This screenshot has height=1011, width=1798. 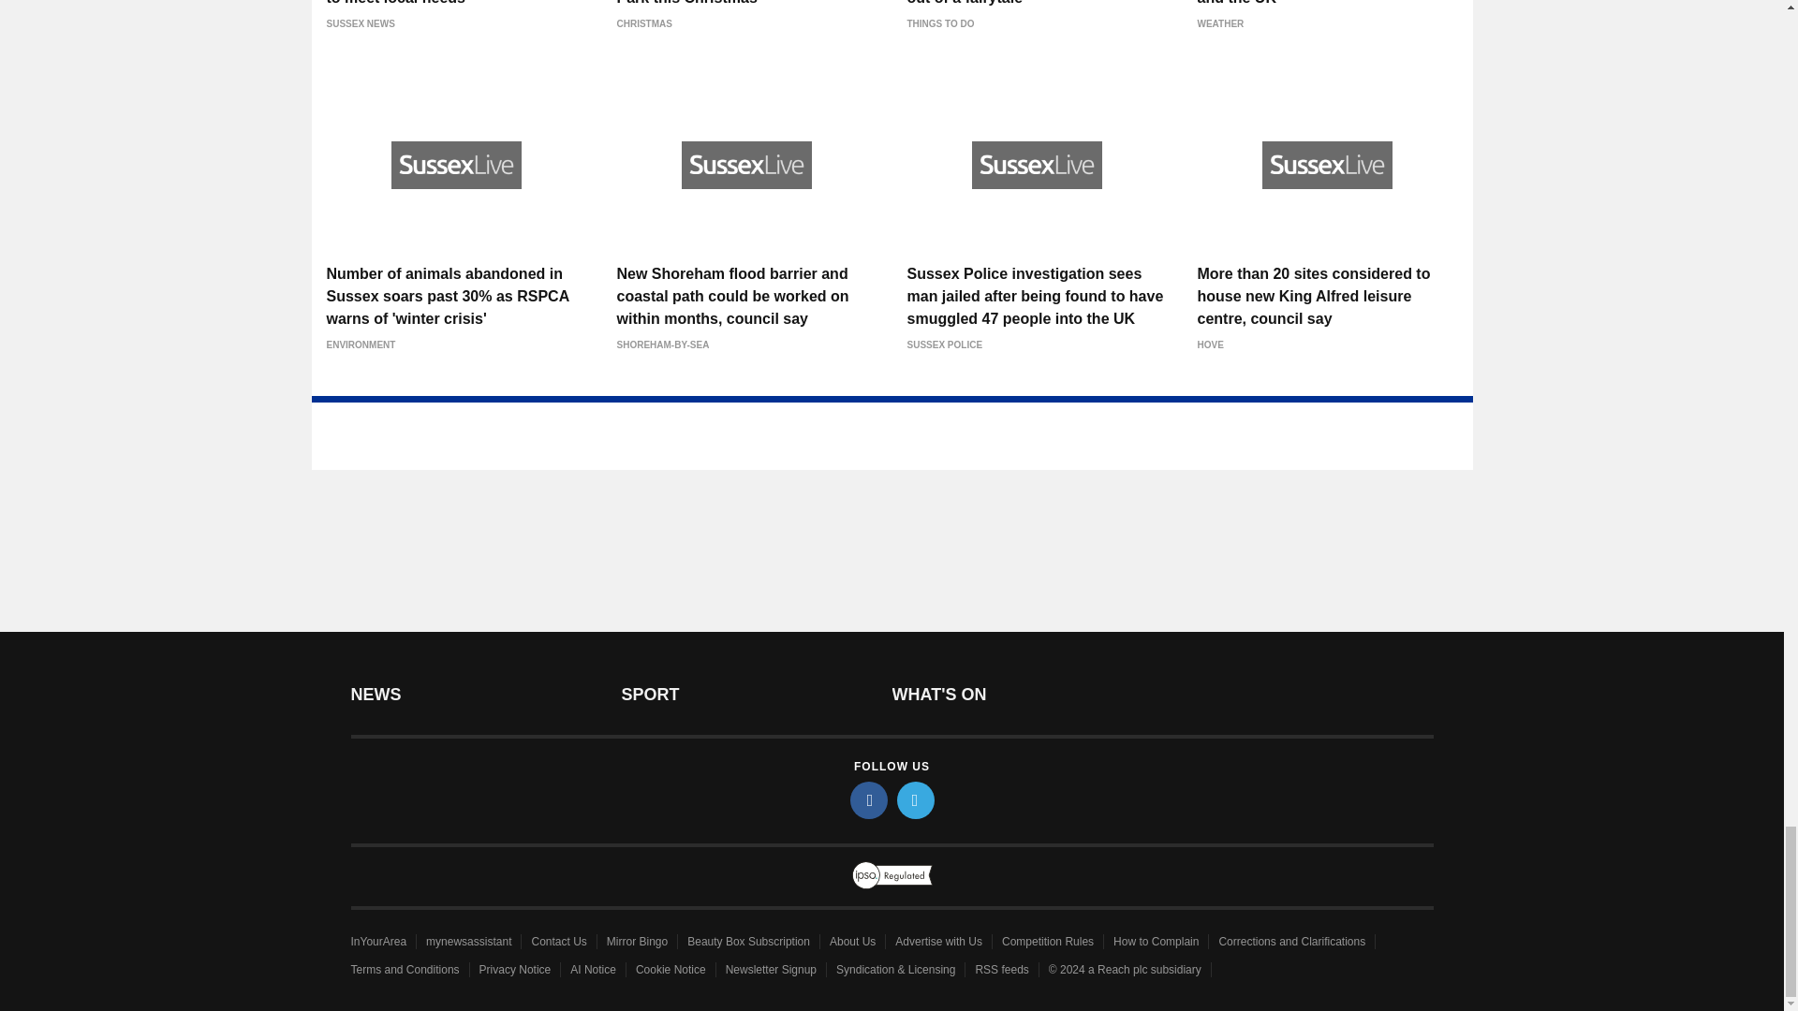 What do you see at coordinates (916, 799) in the screenshot?
I see `twitter` at bounding box center [916, 799].